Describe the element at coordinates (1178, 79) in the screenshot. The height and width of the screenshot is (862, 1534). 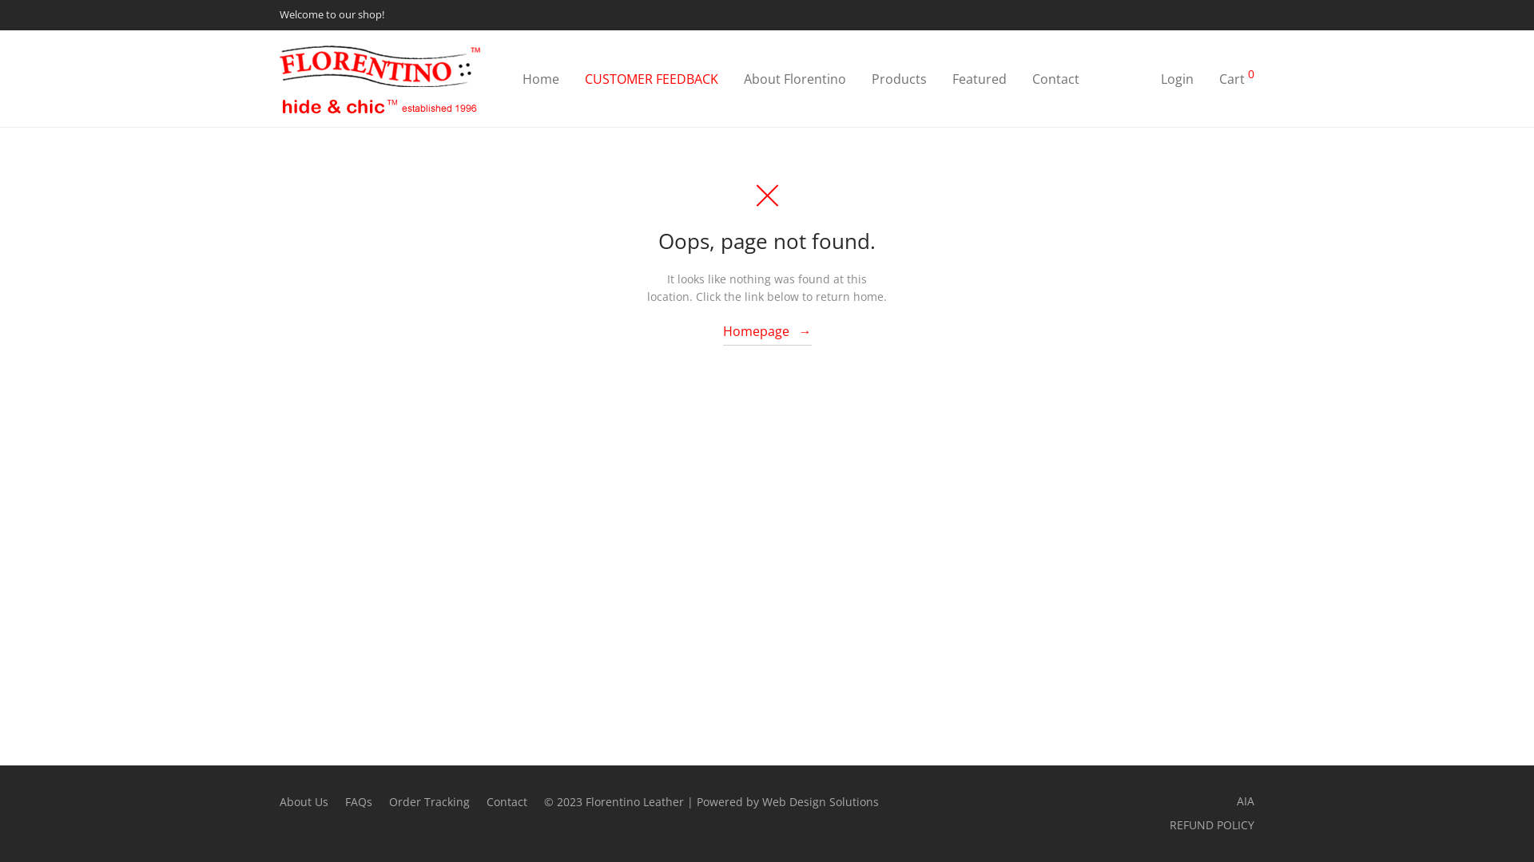
I see `Login` at that location.